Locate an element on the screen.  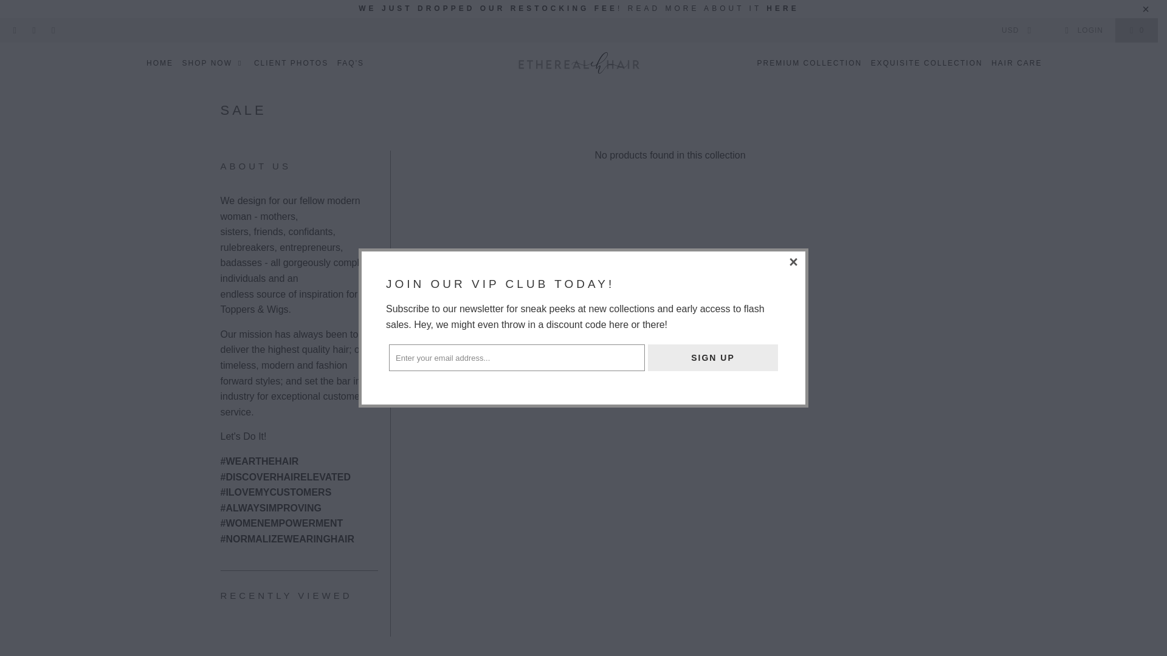
ETHEREAL HAIR is located at coordinates (579, 64).